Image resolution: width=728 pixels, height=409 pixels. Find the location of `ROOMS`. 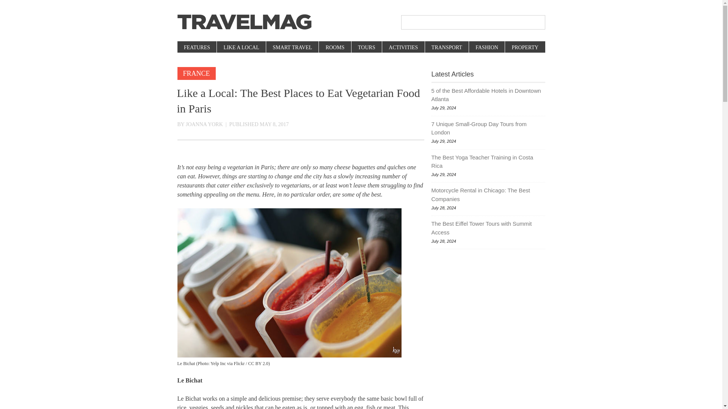

ROOMS is located at coordinates (334, 48).